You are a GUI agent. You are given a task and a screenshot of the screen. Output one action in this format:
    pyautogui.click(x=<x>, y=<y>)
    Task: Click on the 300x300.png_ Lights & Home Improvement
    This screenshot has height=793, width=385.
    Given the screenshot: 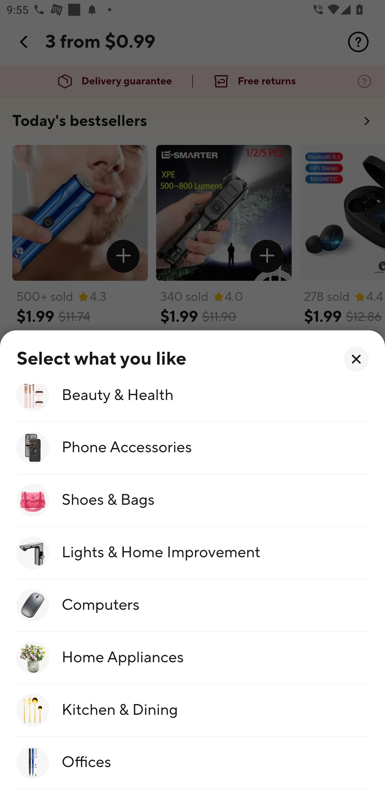 What is the action you would take?
    pyautogui.click(x=192, y=553)
    